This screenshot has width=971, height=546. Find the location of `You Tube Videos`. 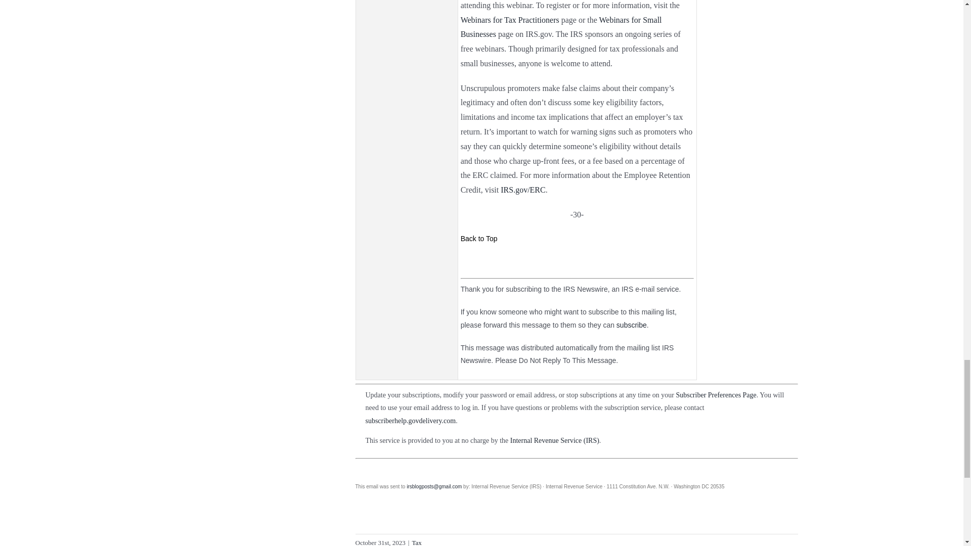

You Tube Videos is located at coordinates (561, 261).